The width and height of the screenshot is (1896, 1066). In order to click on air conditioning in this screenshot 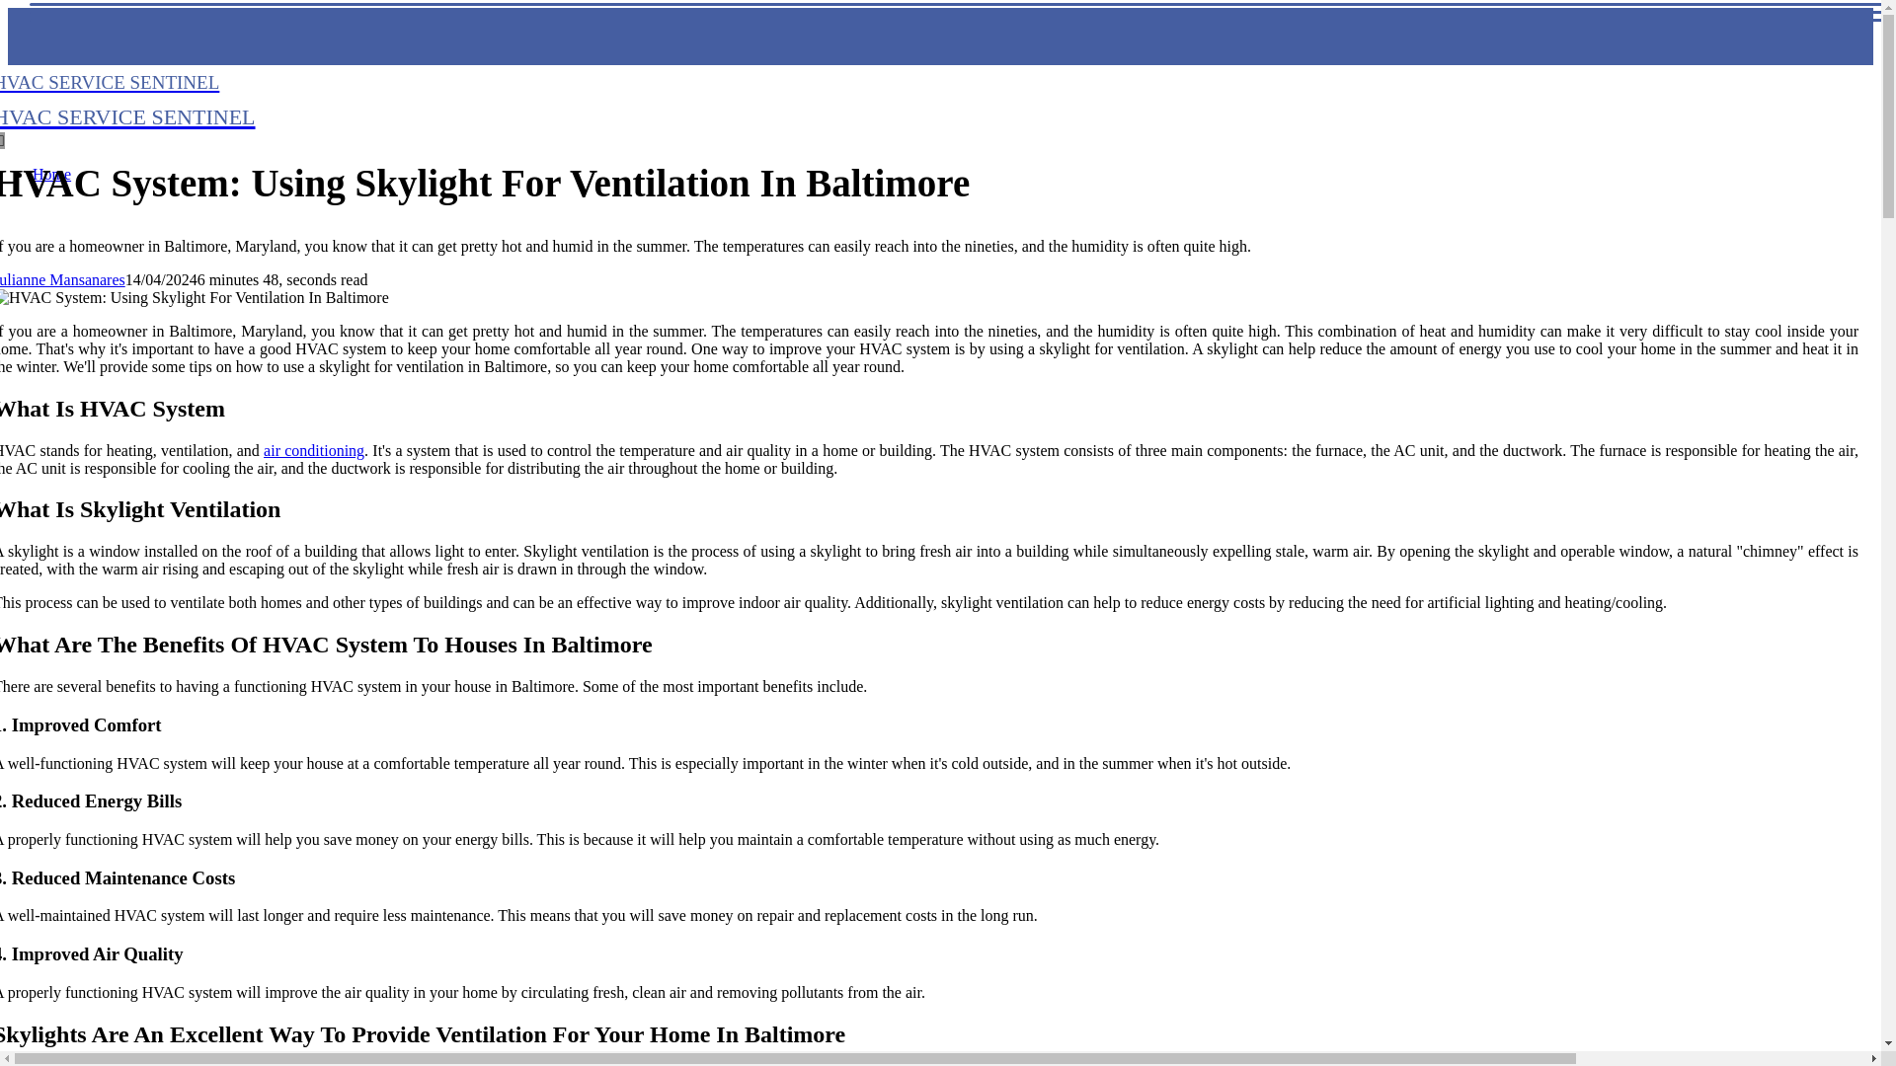, I will do `click(313, 450)`.